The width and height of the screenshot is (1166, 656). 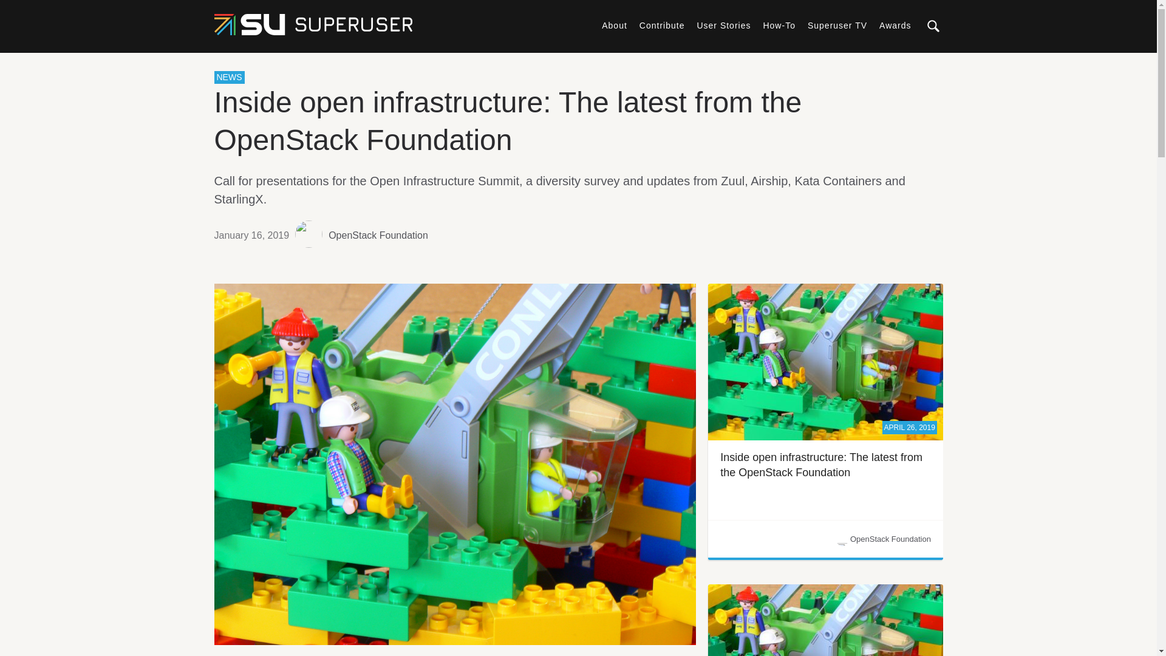 I want to click on Posts by OpenStack Foundation, so click(x=378, y=234).